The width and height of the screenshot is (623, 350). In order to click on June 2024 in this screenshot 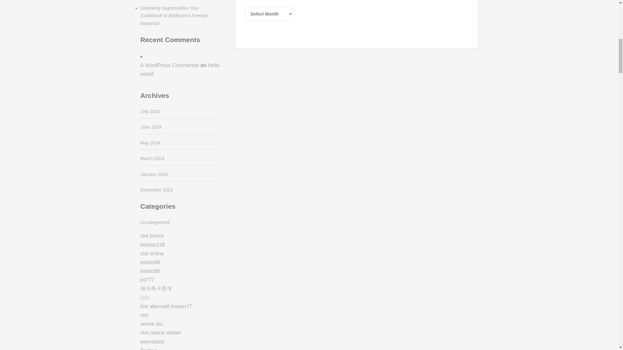, I will do `click(151, 127)`.